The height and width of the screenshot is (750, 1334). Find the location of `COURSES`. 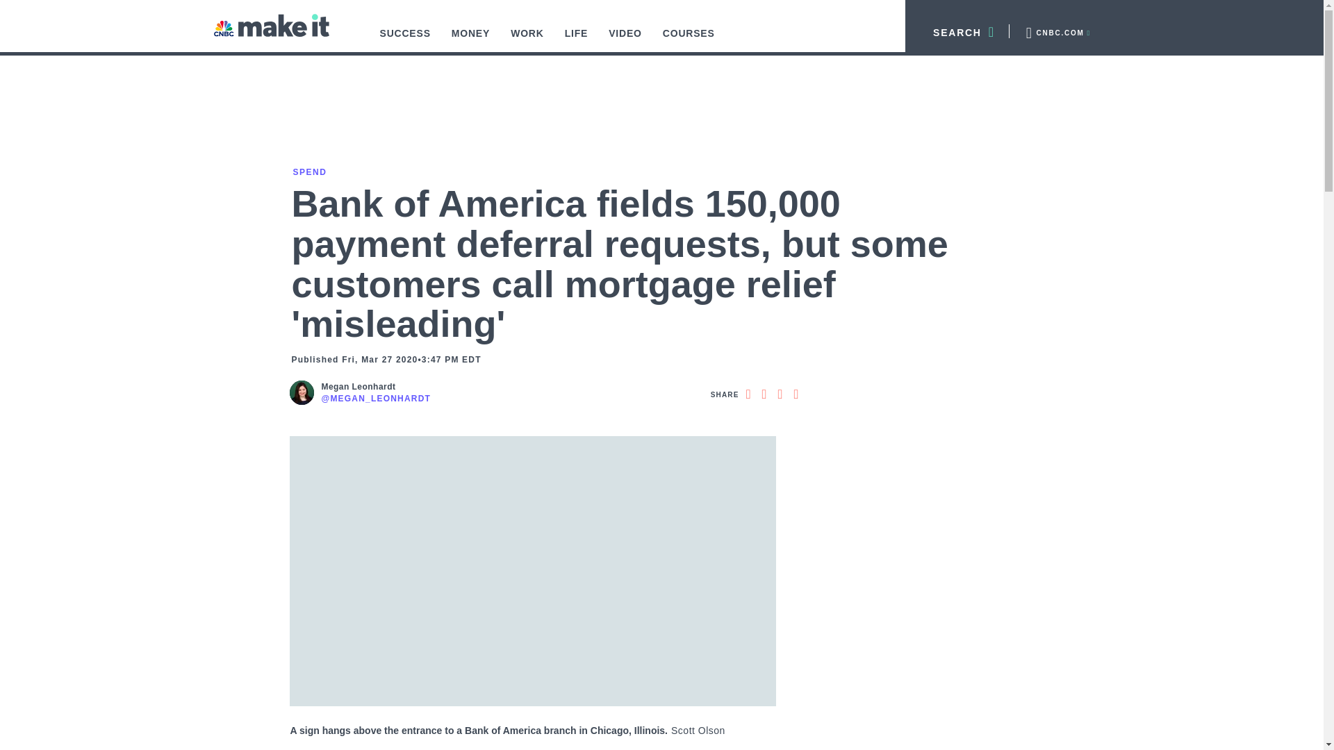

COURSES is located at coordinates (689, 40).